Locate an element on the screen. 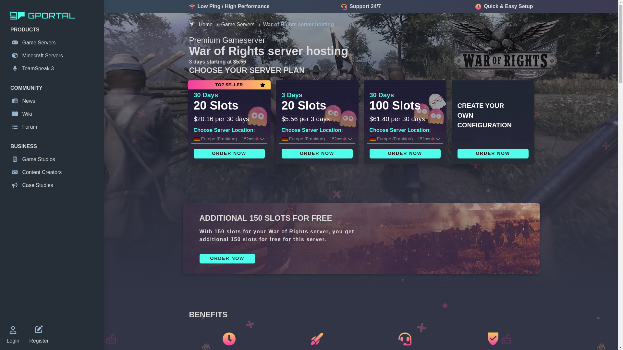  TeamSpeak 3 is located at coordinates (53, 68).